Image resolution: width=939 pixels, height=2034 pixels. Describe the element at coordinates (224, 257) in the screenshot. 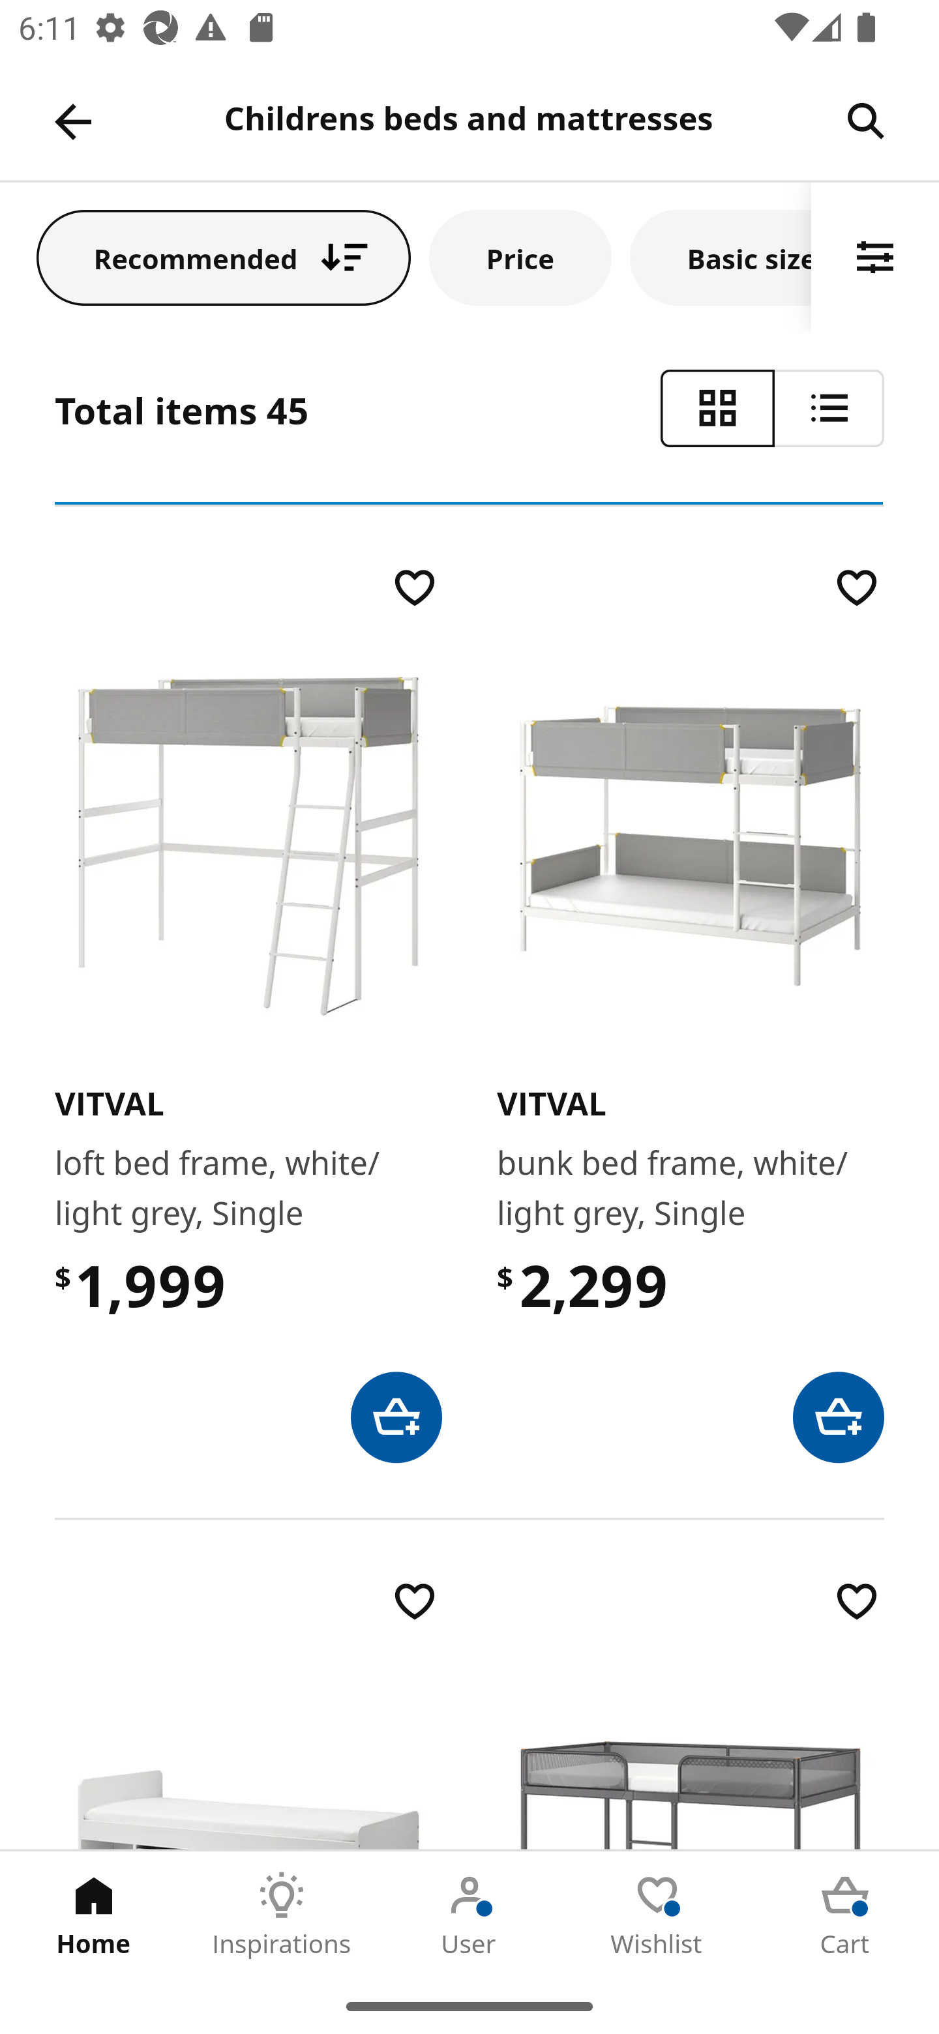

I see `Recommended` at that location.